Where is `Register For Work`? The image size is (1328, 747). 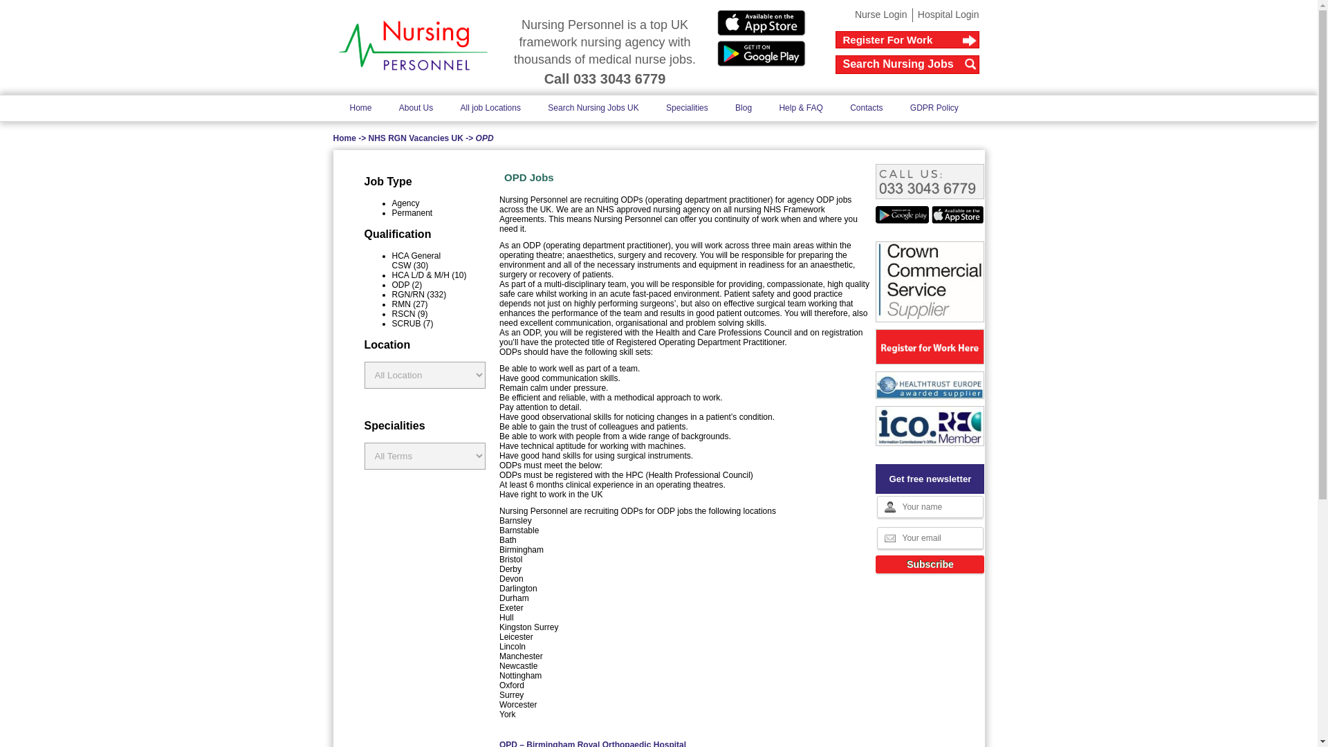
Register For Work is located at coordinates (907, 40).